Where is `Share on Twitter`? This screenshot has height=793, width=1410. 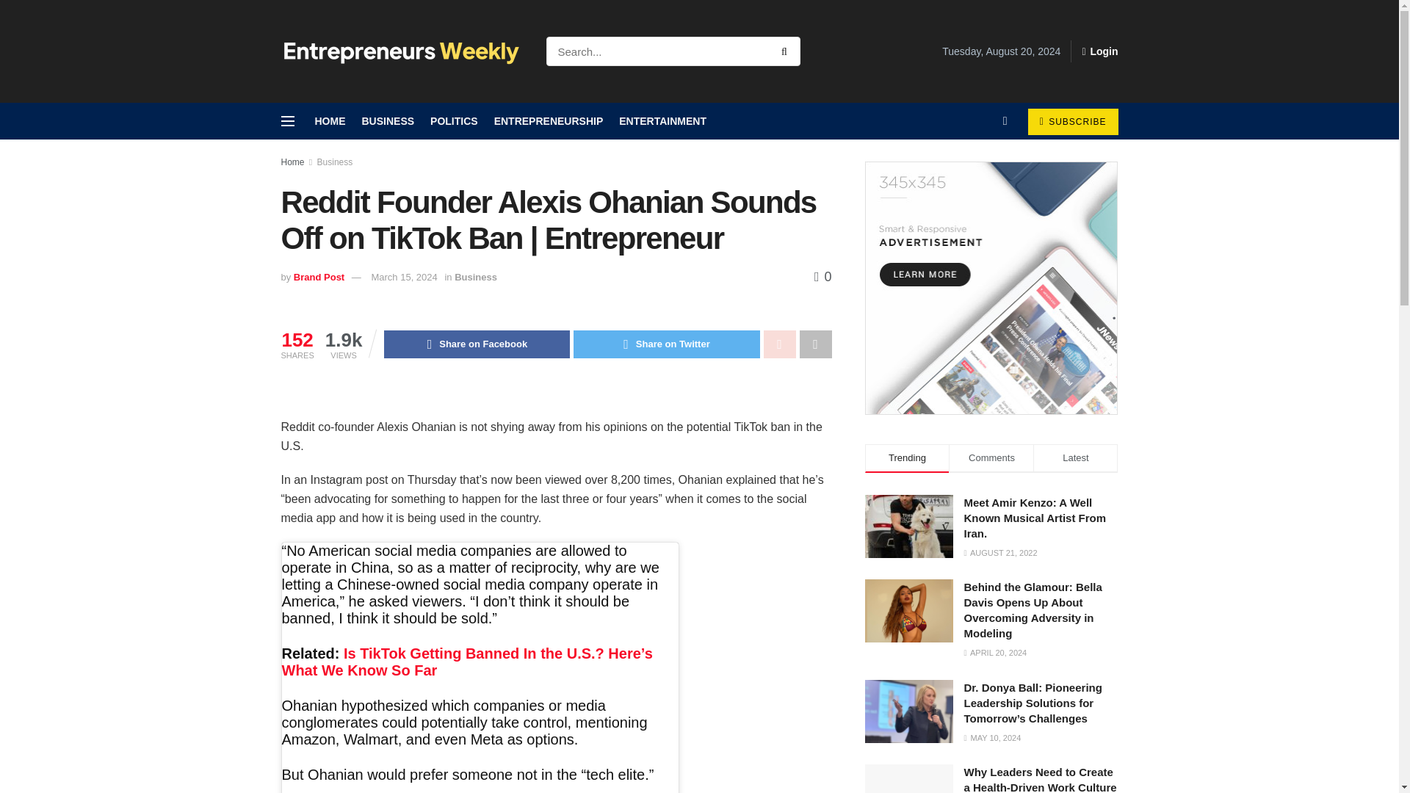
Share on Twitter is located at coordinates (667, 344).